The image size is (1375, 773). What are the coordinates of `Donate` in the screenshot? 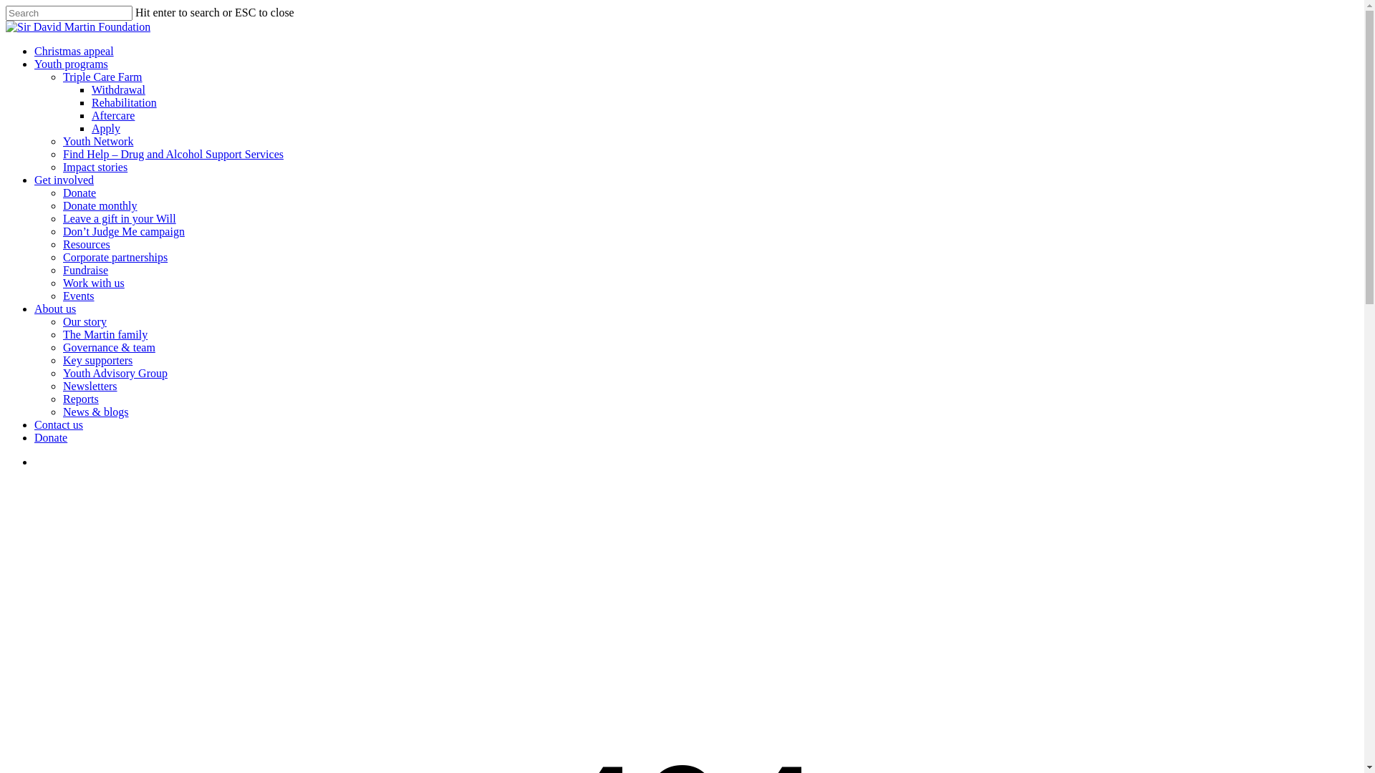 It's located at (79, 193).